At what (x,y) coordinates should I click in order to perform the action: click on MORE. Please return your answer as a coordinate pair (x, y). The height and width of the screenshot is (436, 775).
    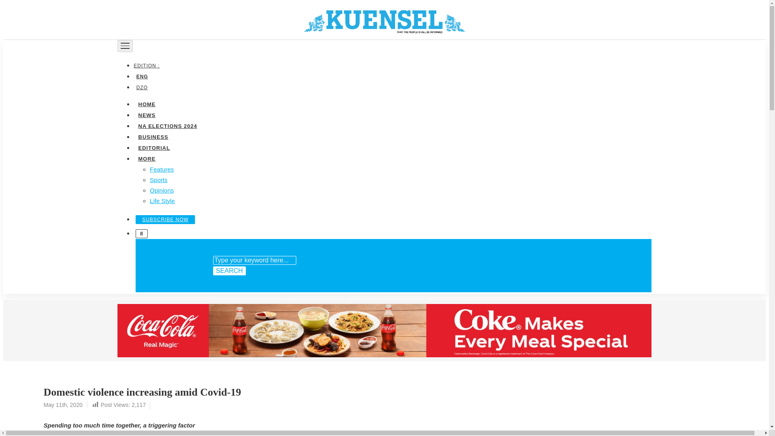
    Looking at the image, I should click on (146, 158).